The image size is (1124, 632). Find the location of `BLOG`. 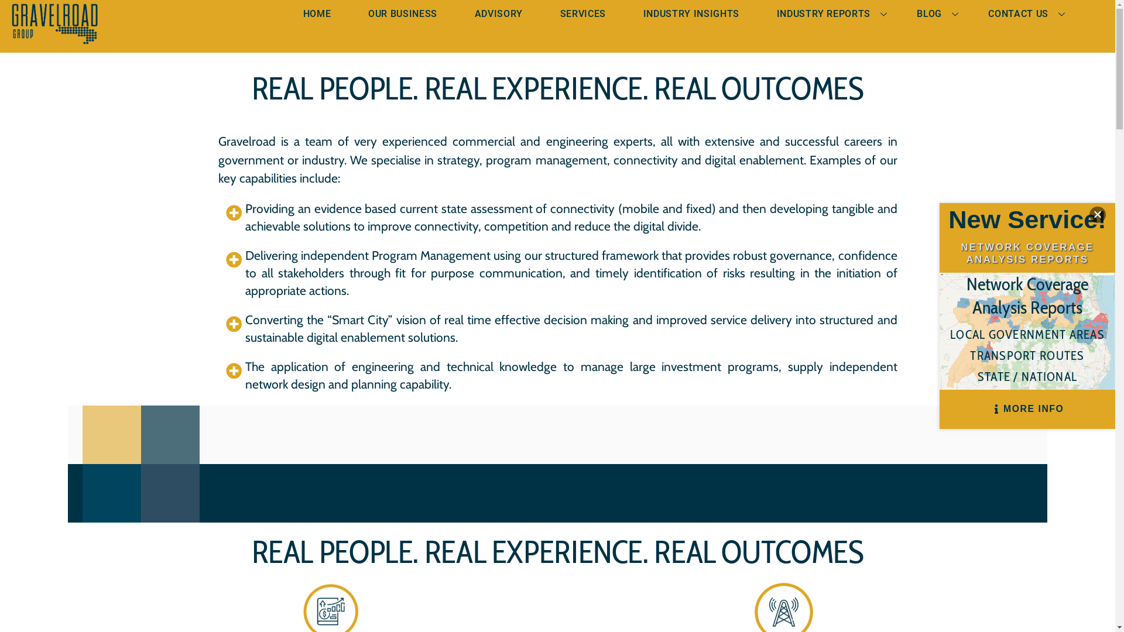

BLOG is located at coordinates (934, 14).